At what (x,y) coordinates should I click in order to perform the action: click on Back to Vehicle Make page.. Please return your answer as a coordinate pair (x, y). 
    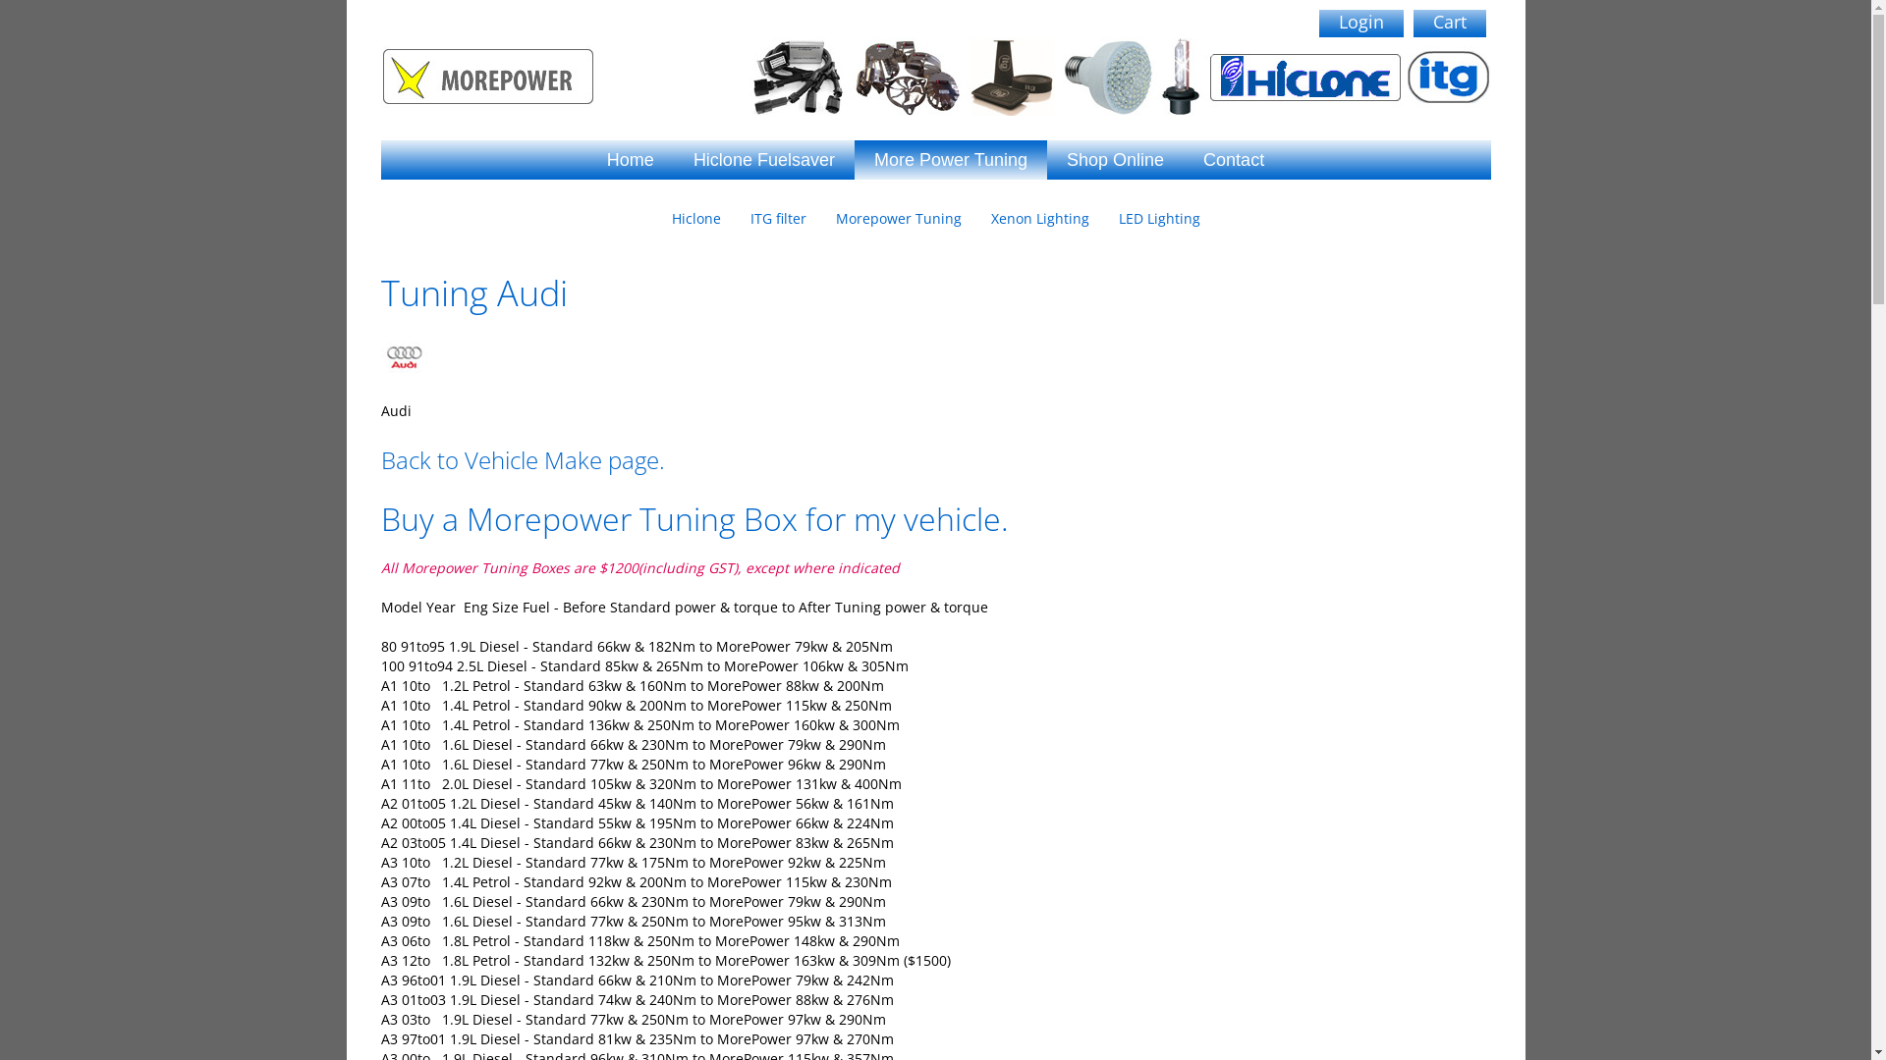
    Looking at the image, I should click on (523, 459).